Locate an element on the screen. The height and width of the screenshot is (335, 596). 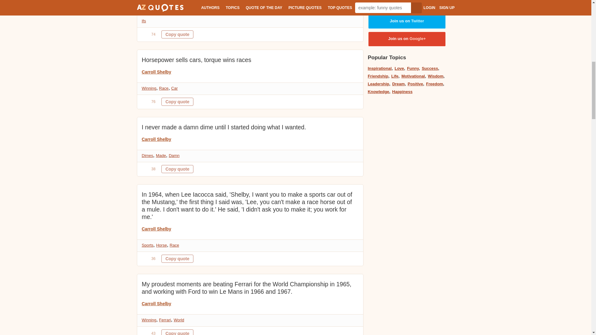
Quote is copied is located at coordinates (177, 258).